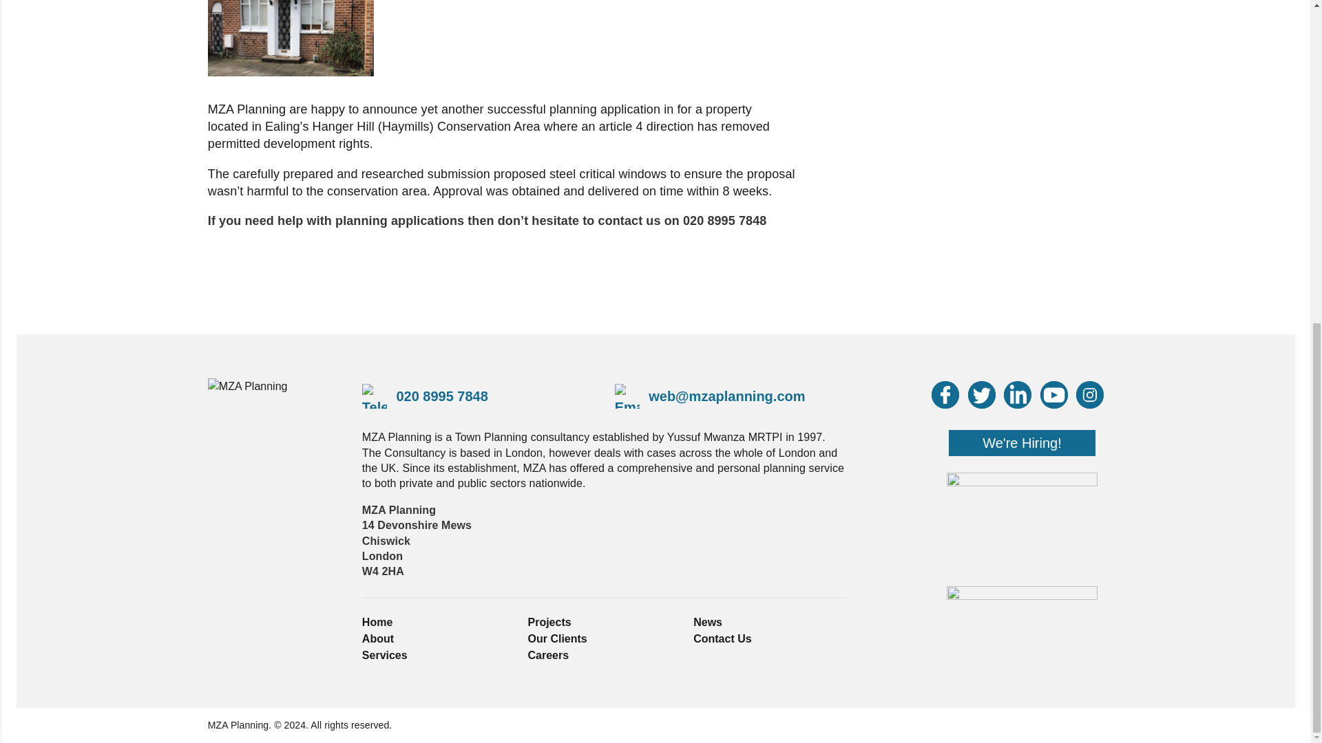 Image resolution: width=1322 pixels, height=743 pixels. What do you see at coordinates (377, 622) in the screenshot?
I see `Home` at bounding box center [377, 622].